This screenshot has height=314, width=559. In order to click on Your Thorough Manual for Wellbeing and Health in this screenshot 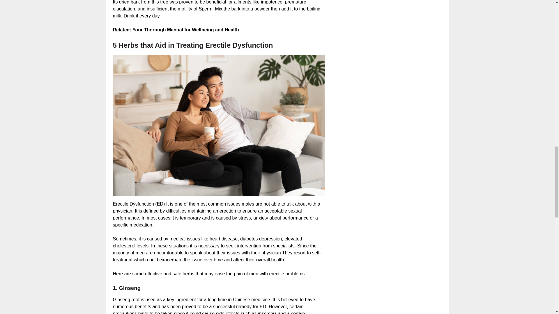, I will do `click(186, 30)`.